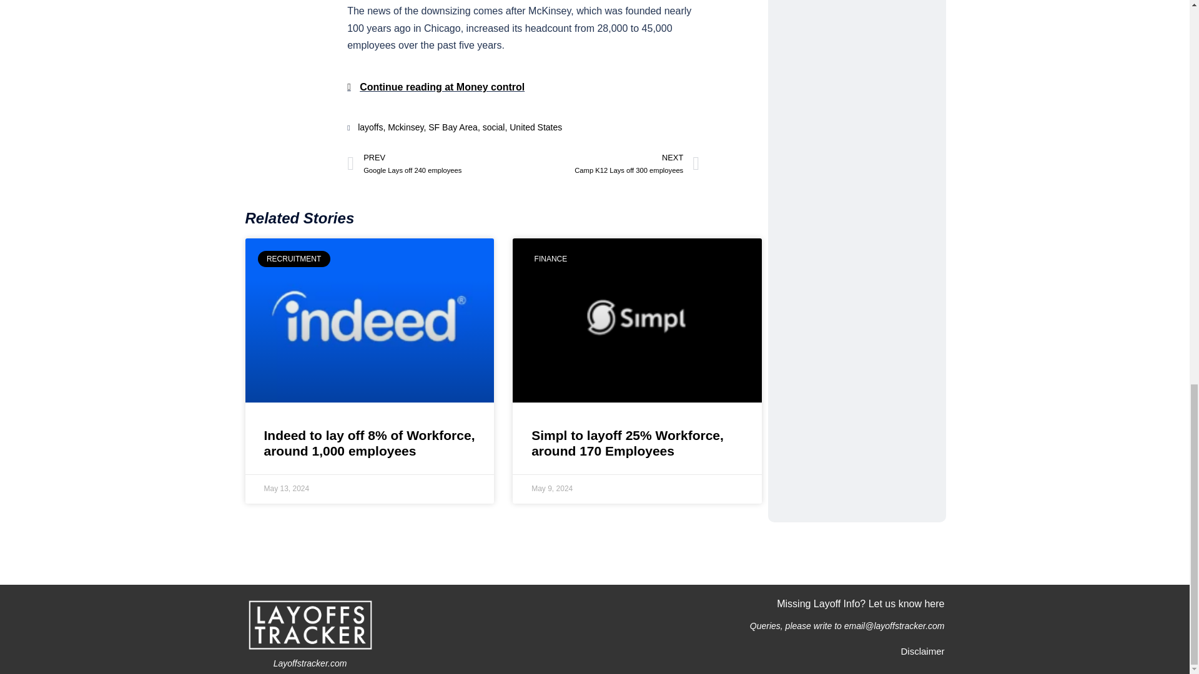 Image resolution: width=1199 pixels, height=674 pixels. What do you see at coordinates (435, 164) in the screenshot?
I see `United States` at bounding box center [435, 164].